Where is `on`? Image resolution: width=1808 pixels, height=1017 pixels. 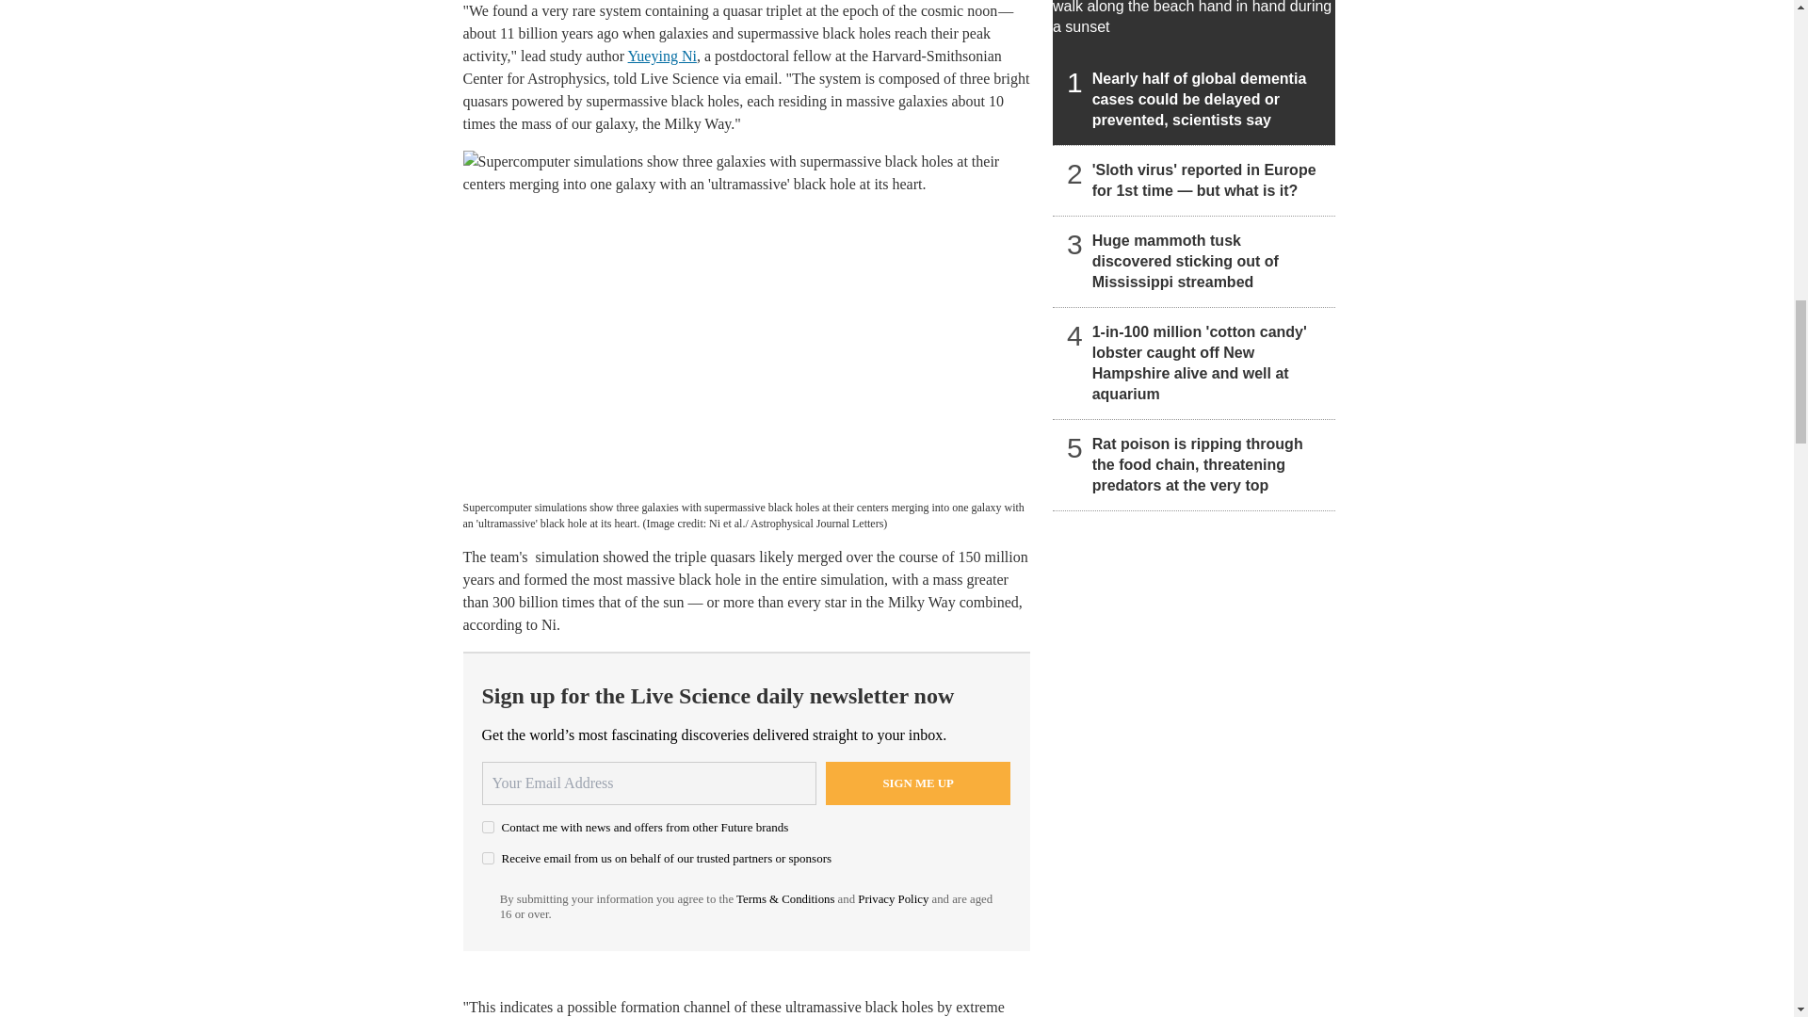 on is located at coordinates (488, 827).